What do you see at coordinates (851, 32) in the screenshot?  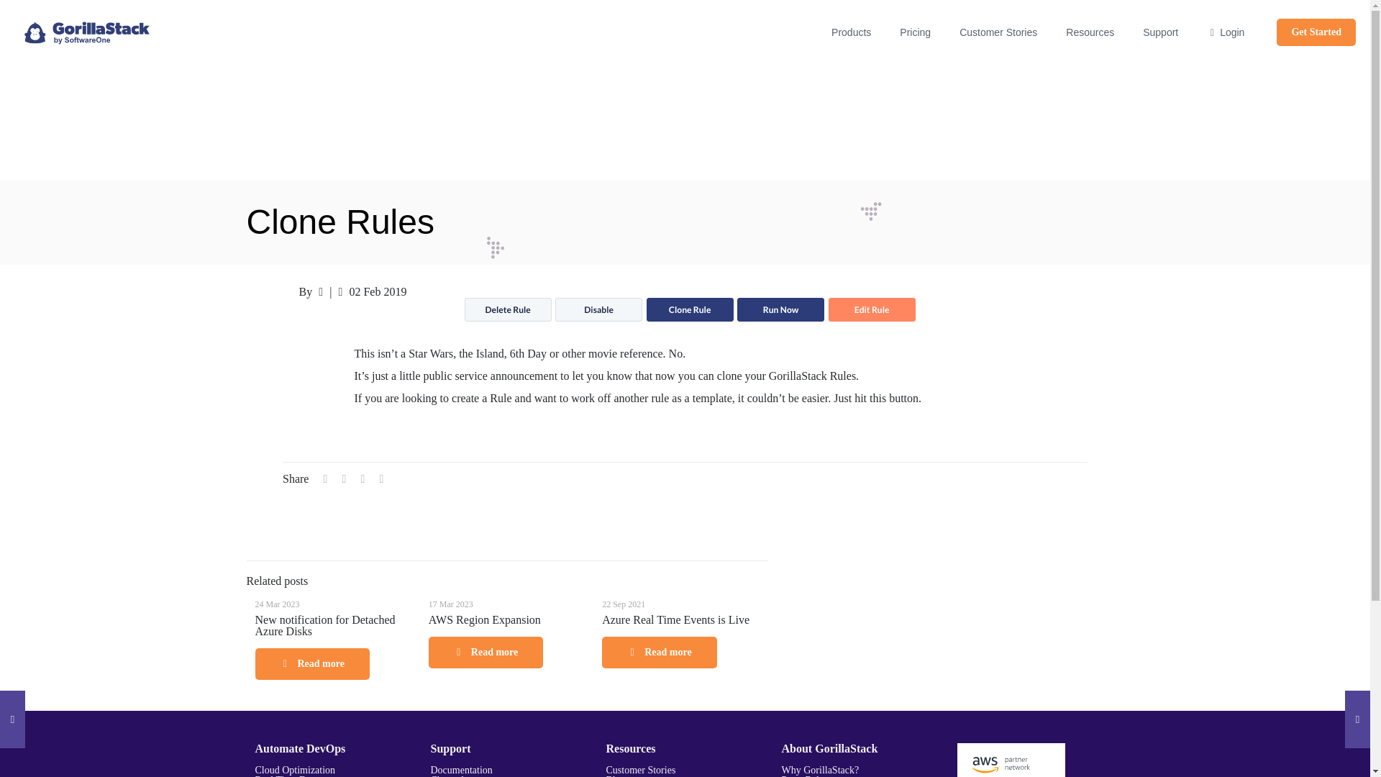 I see `Products` at bounding box center [851, 32].